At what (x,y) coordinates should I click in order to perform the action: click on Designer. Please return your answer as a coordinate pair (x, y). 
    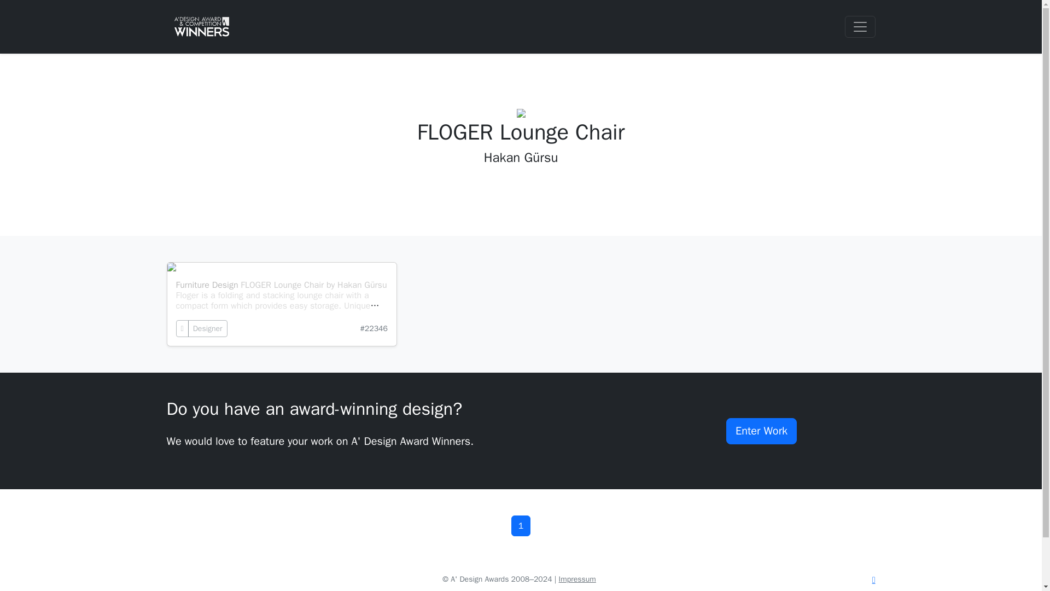
    Looking at the image, I should click on (208, 328).